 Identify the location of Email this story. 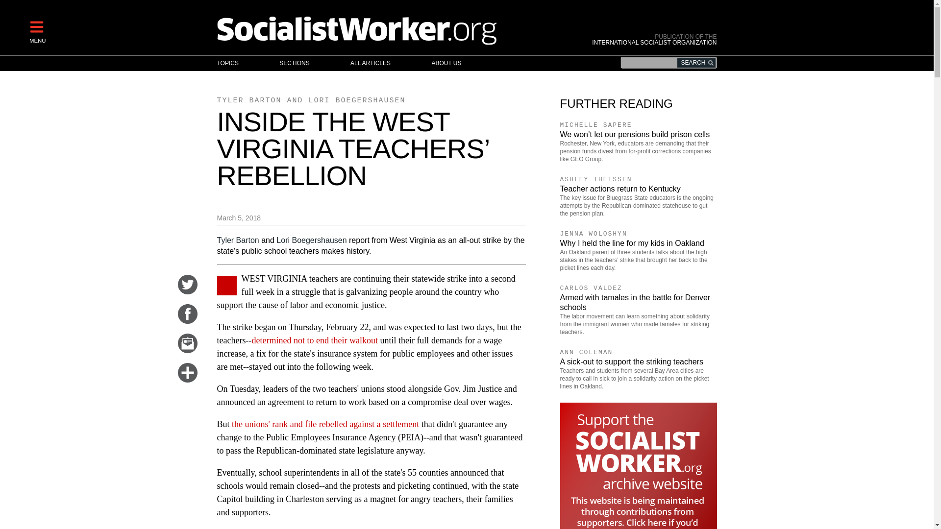
(187, 350).